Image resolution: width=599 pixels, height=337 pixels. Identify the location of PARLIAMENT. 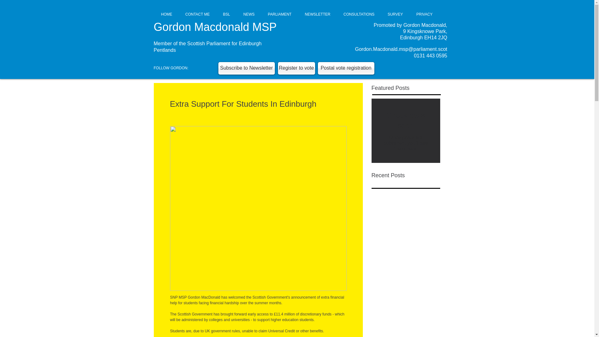
(280, 14).